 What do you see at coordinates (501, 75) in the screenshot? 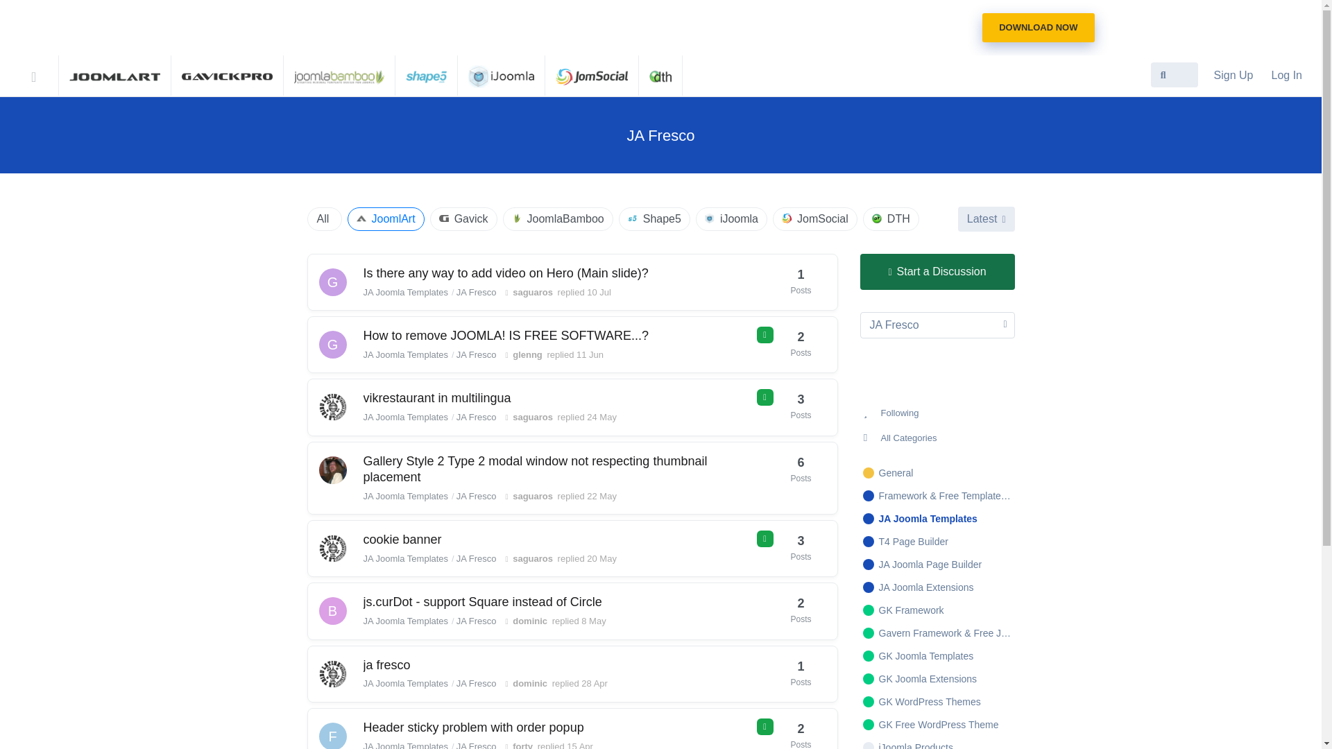
I see `IJOOMLA` at bounding box center [501, 75].